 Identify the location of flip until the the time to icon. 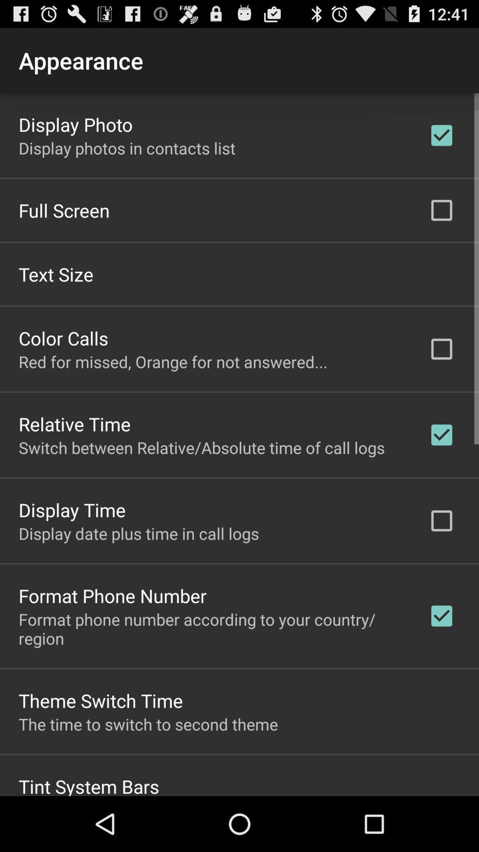
(148, 724).